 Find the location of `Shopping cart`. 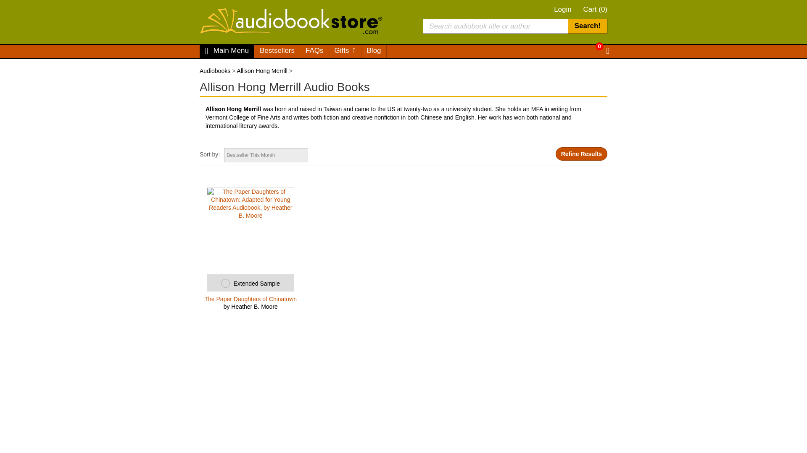

Shopping cart is located at coordinates (602, 51).